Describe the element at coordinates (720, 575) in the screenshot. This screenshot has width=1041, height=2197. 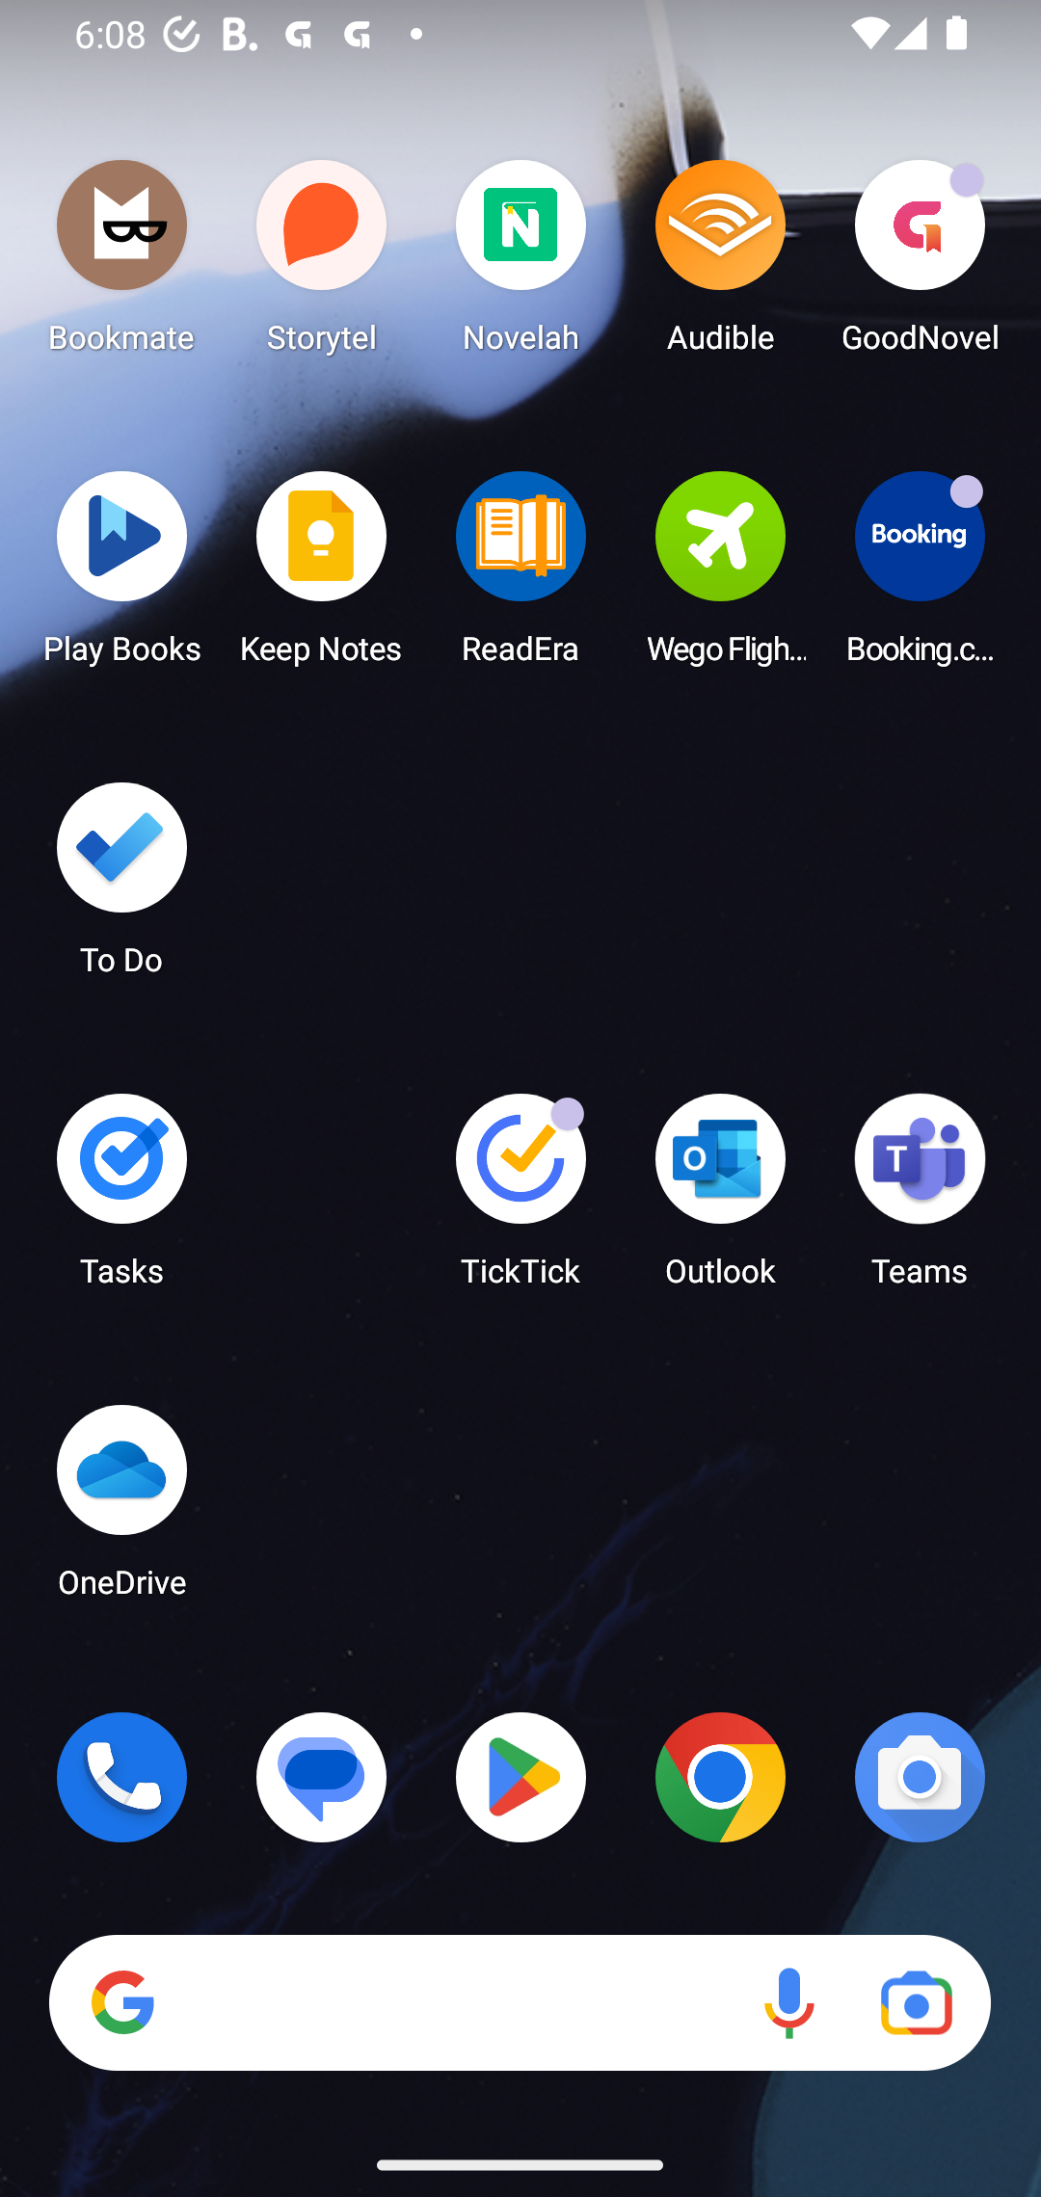
I see `Wego Flights & Hotels` at that location.